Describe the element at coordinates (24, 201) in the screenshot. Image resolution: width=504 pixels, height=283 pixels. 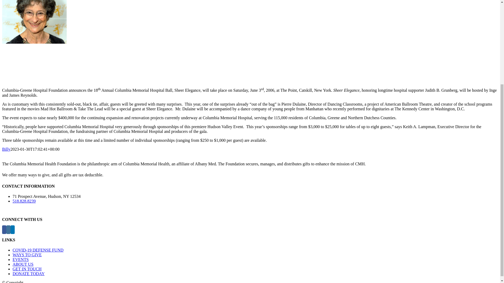
I see `518.828.8239` at that location.